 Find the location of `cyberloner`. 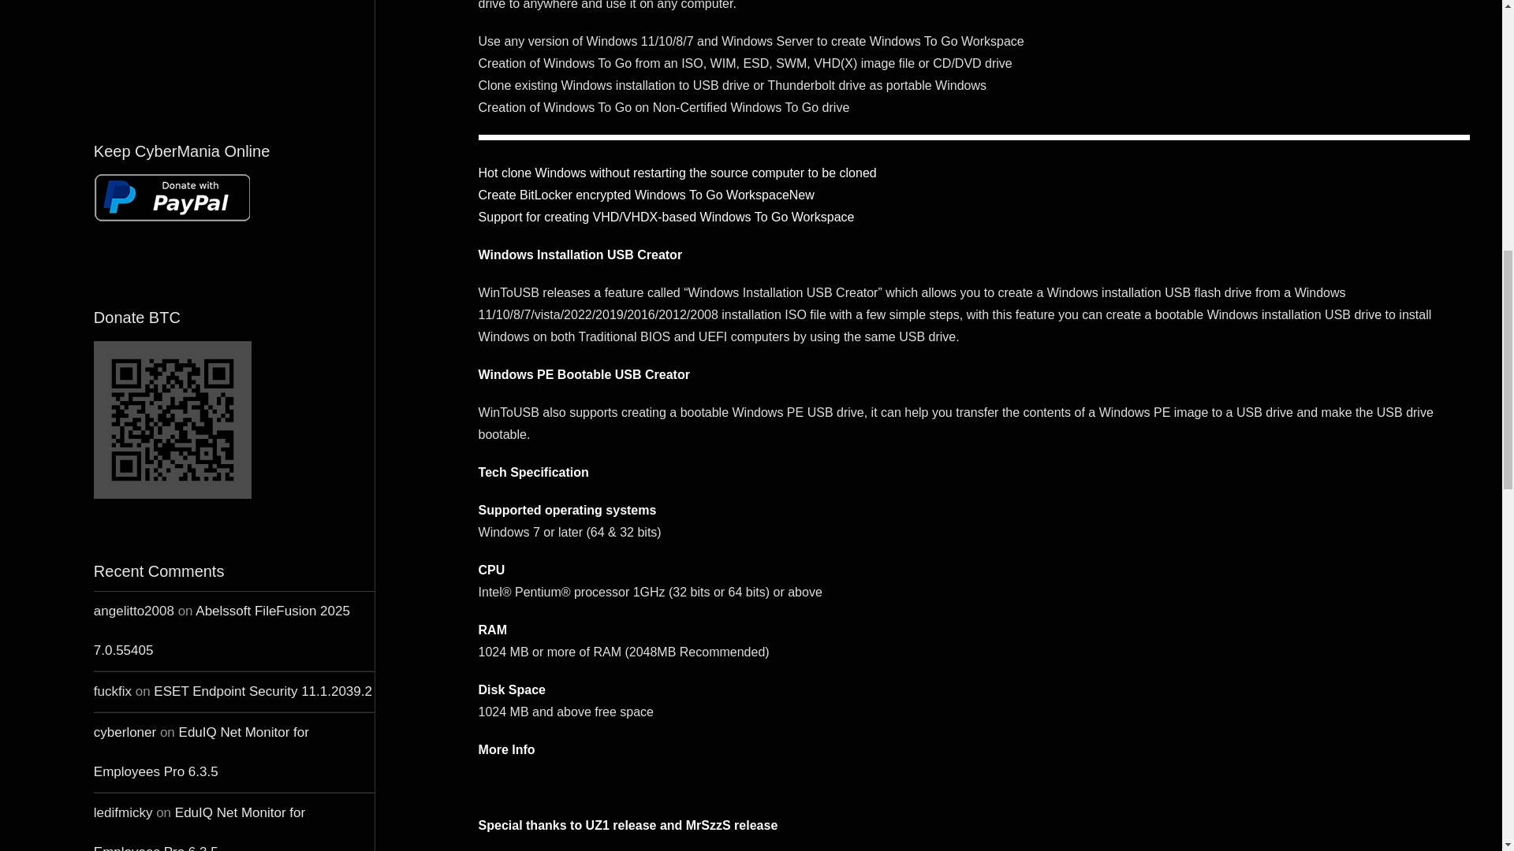

cyberloner is located at coordinates (125, 732).